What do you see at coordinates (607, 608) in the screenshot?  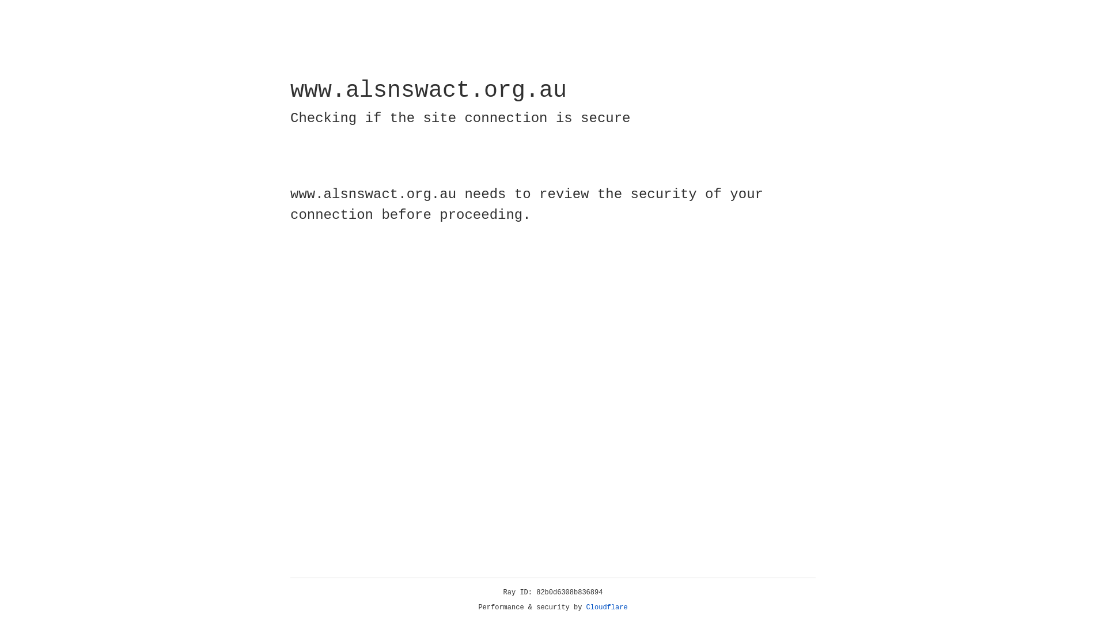 I see `Cloudflare` at bounding box center [607, 608].